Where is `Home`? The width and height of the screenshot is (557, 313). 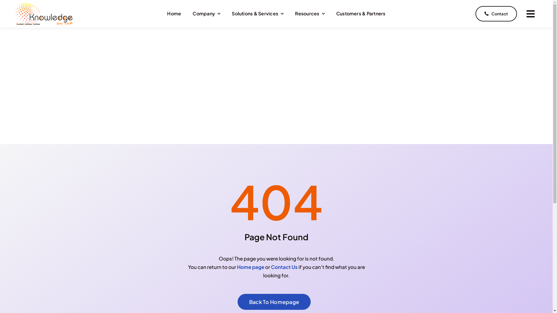 Home is located at coordinates (174, 14).